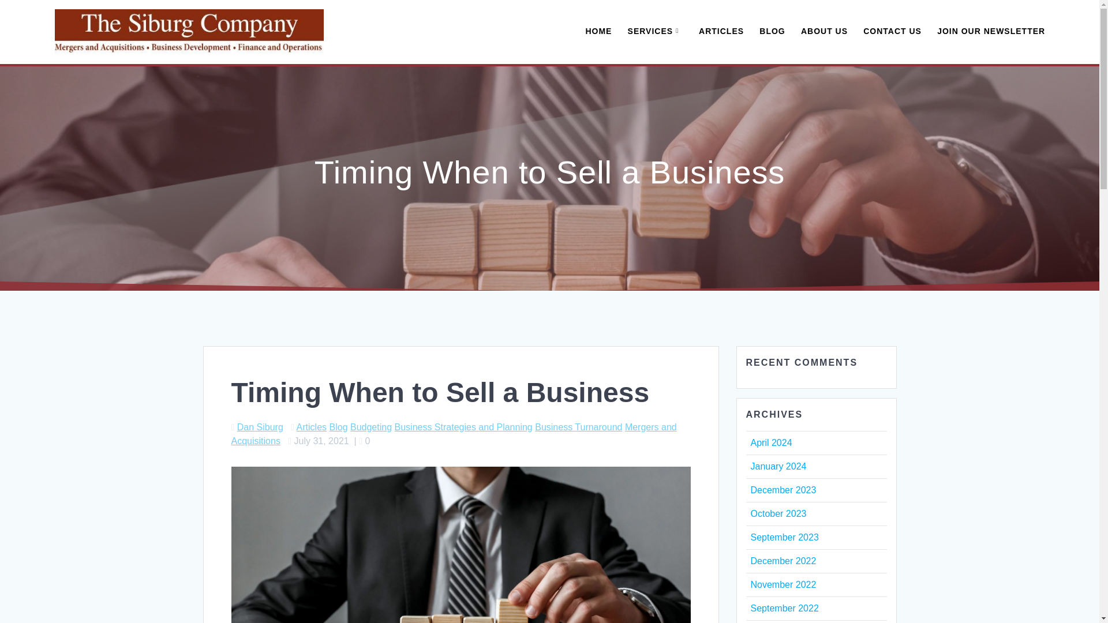 The height and width of the screenshot is (623, 1108). Describe the element at coordinates (721, 32) in the screenshot. I see `ARTICLES` at that location.